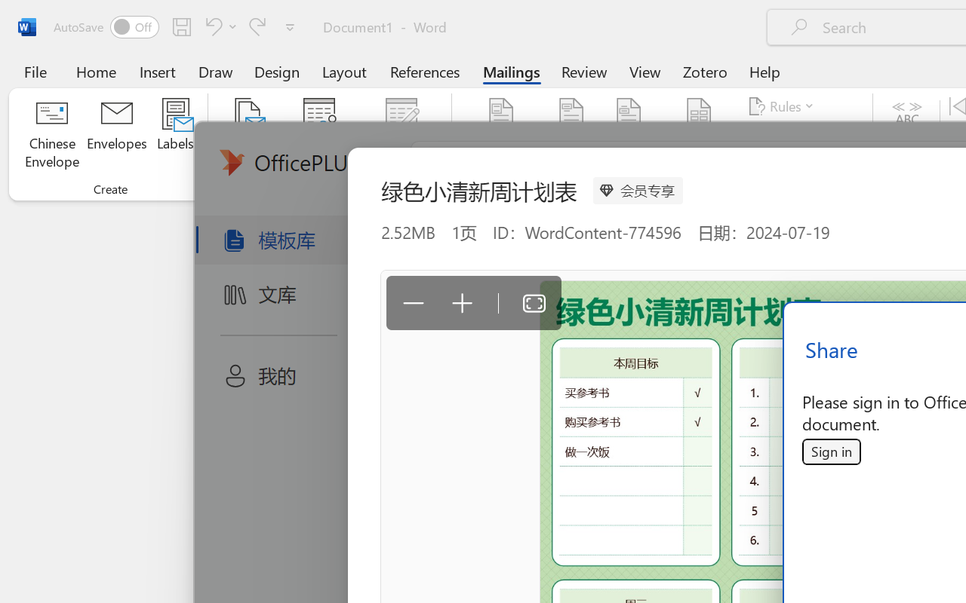 The height and width of the screenshot is (603, 966). What do you see at coordinates (219, 26) in the screenshot?
I see `Undo Apply Quick Style Set` at bounding box center [219, 26].